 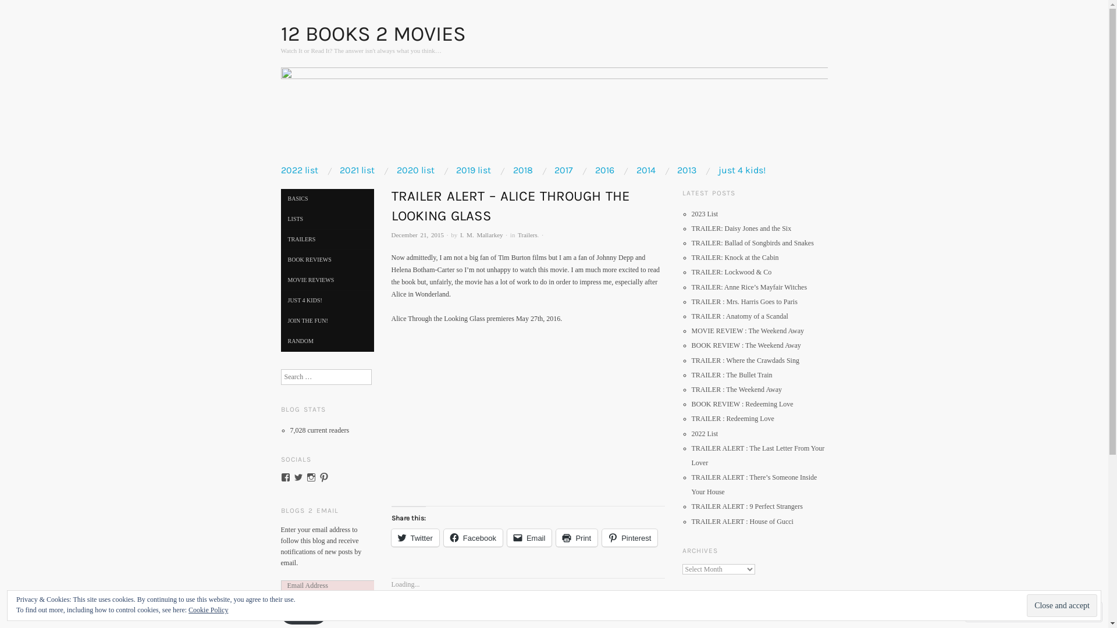 What do you see at coordinates (735, 258) in the screenshot?
I see `TRAILER: Knock at the Cabin` at bounding box center [735, 258].